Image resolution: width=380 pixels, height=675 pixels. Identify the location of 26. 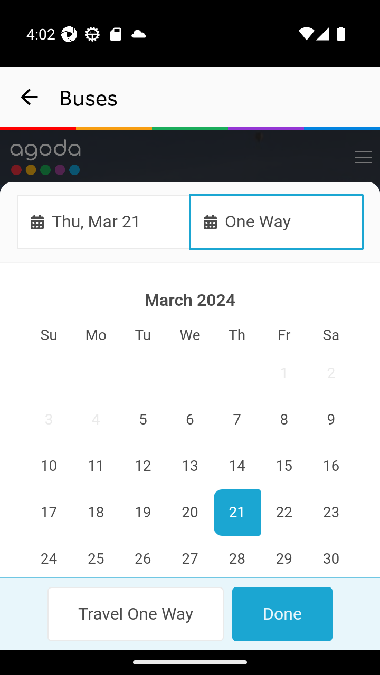
(143, 557).